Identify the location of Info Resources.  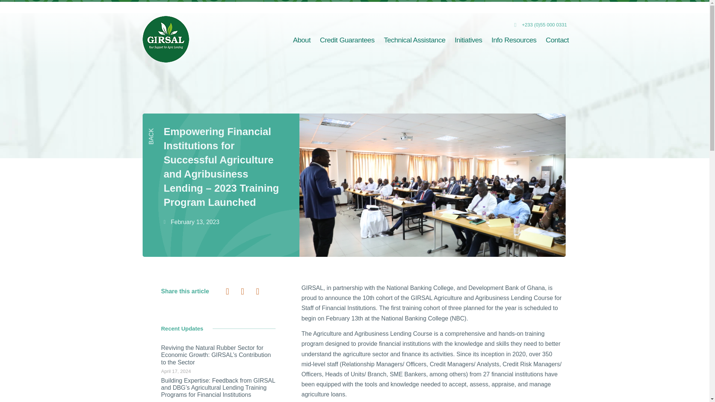
(514, 39).